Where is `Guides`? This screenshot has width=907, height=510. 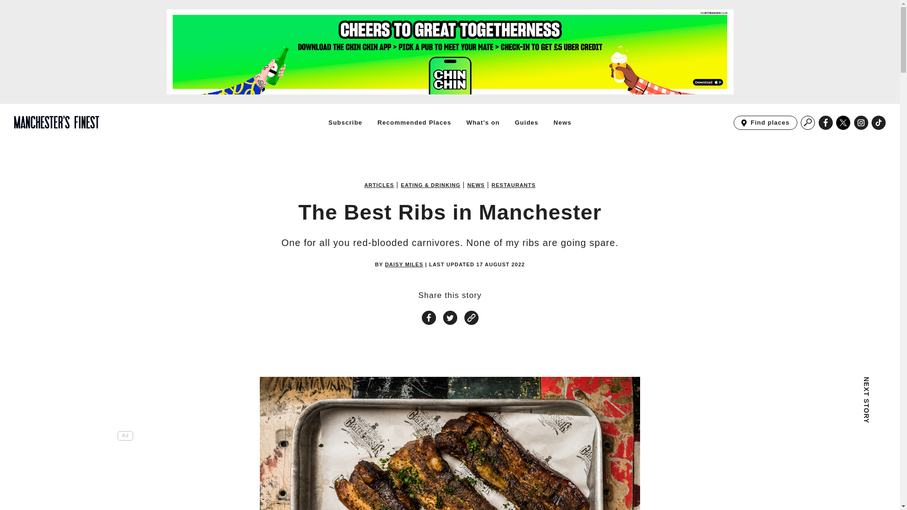 Guides is located at coordinates (527, 122).